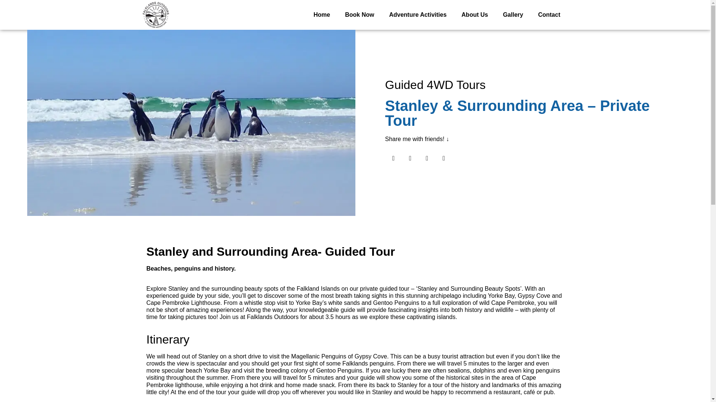 The image size is (716, 402). I want to click on About Us, so click(474, 15).